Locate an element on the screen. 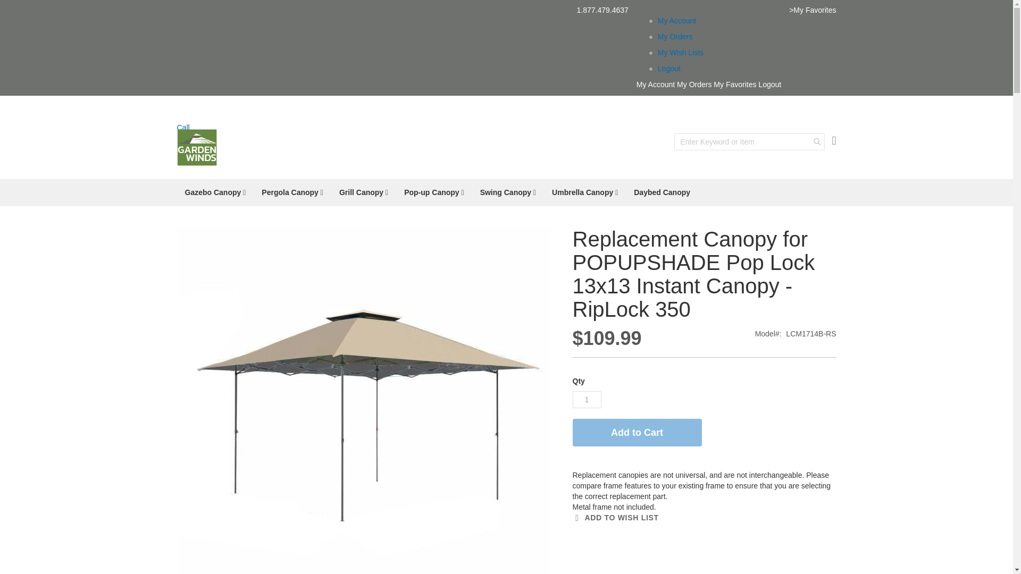 The width and height of the screenshot is (1021, 574). 1 is located at coordinates (586, 399).